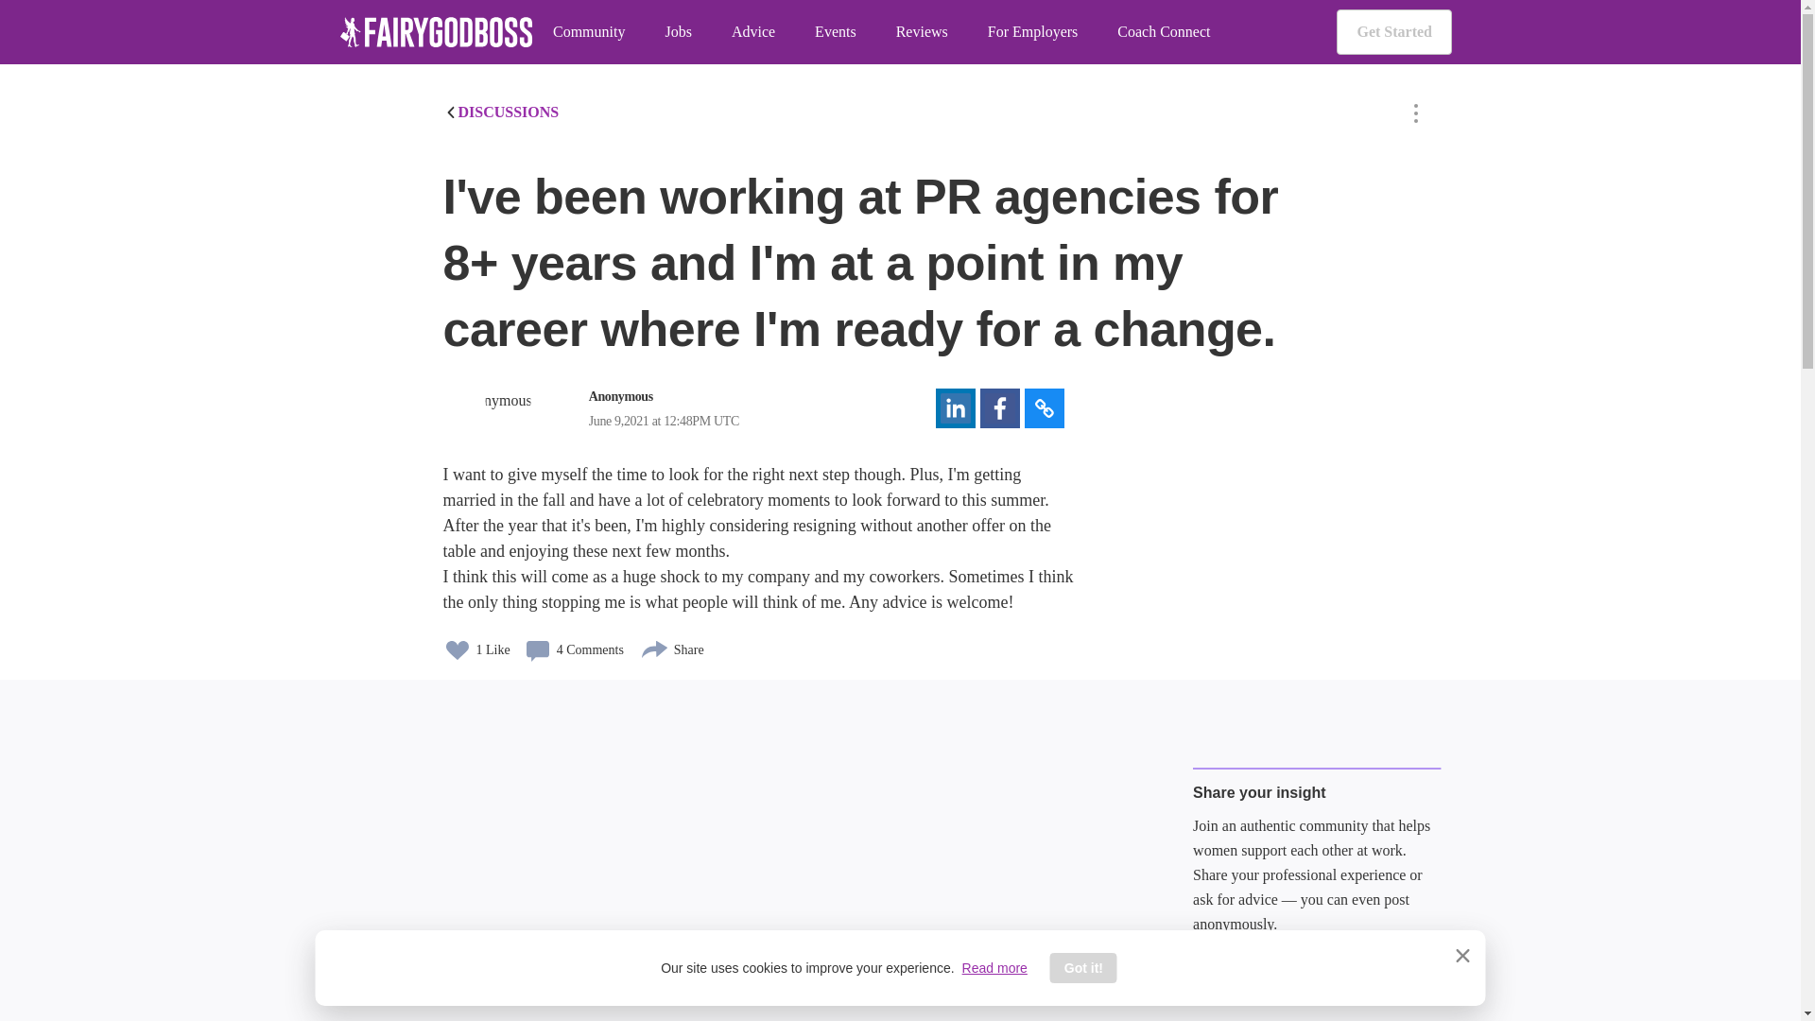  What do you see at coordinates (1032, 32) in the screenshot?
I see `For Employers` at bounding box center [1032, 32].